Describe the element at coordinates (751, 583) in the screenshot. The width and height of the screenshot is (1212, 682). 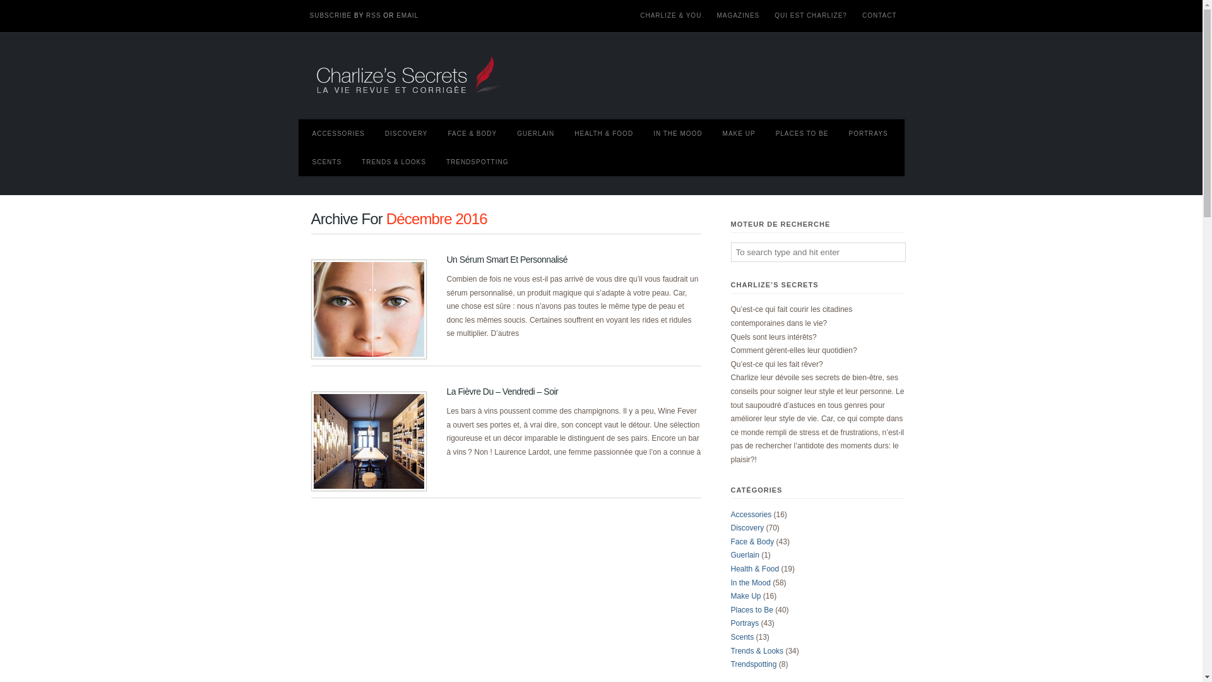
I see `In the Mood` at that location.